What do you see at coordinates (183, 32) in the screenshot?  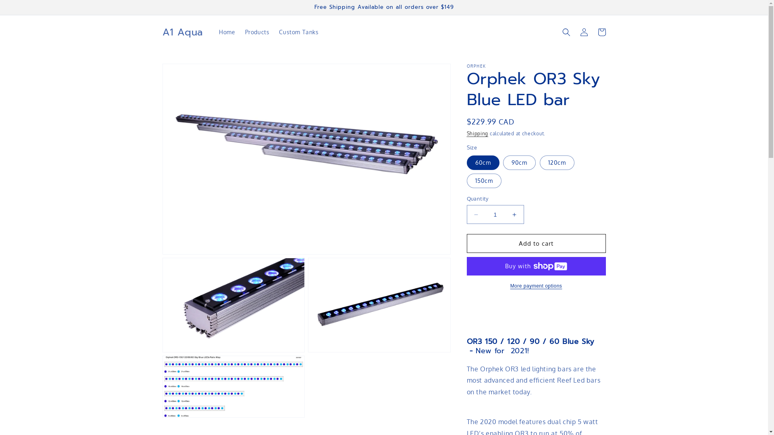 I see `A1 Aqua` at bounding box center [183, 32].